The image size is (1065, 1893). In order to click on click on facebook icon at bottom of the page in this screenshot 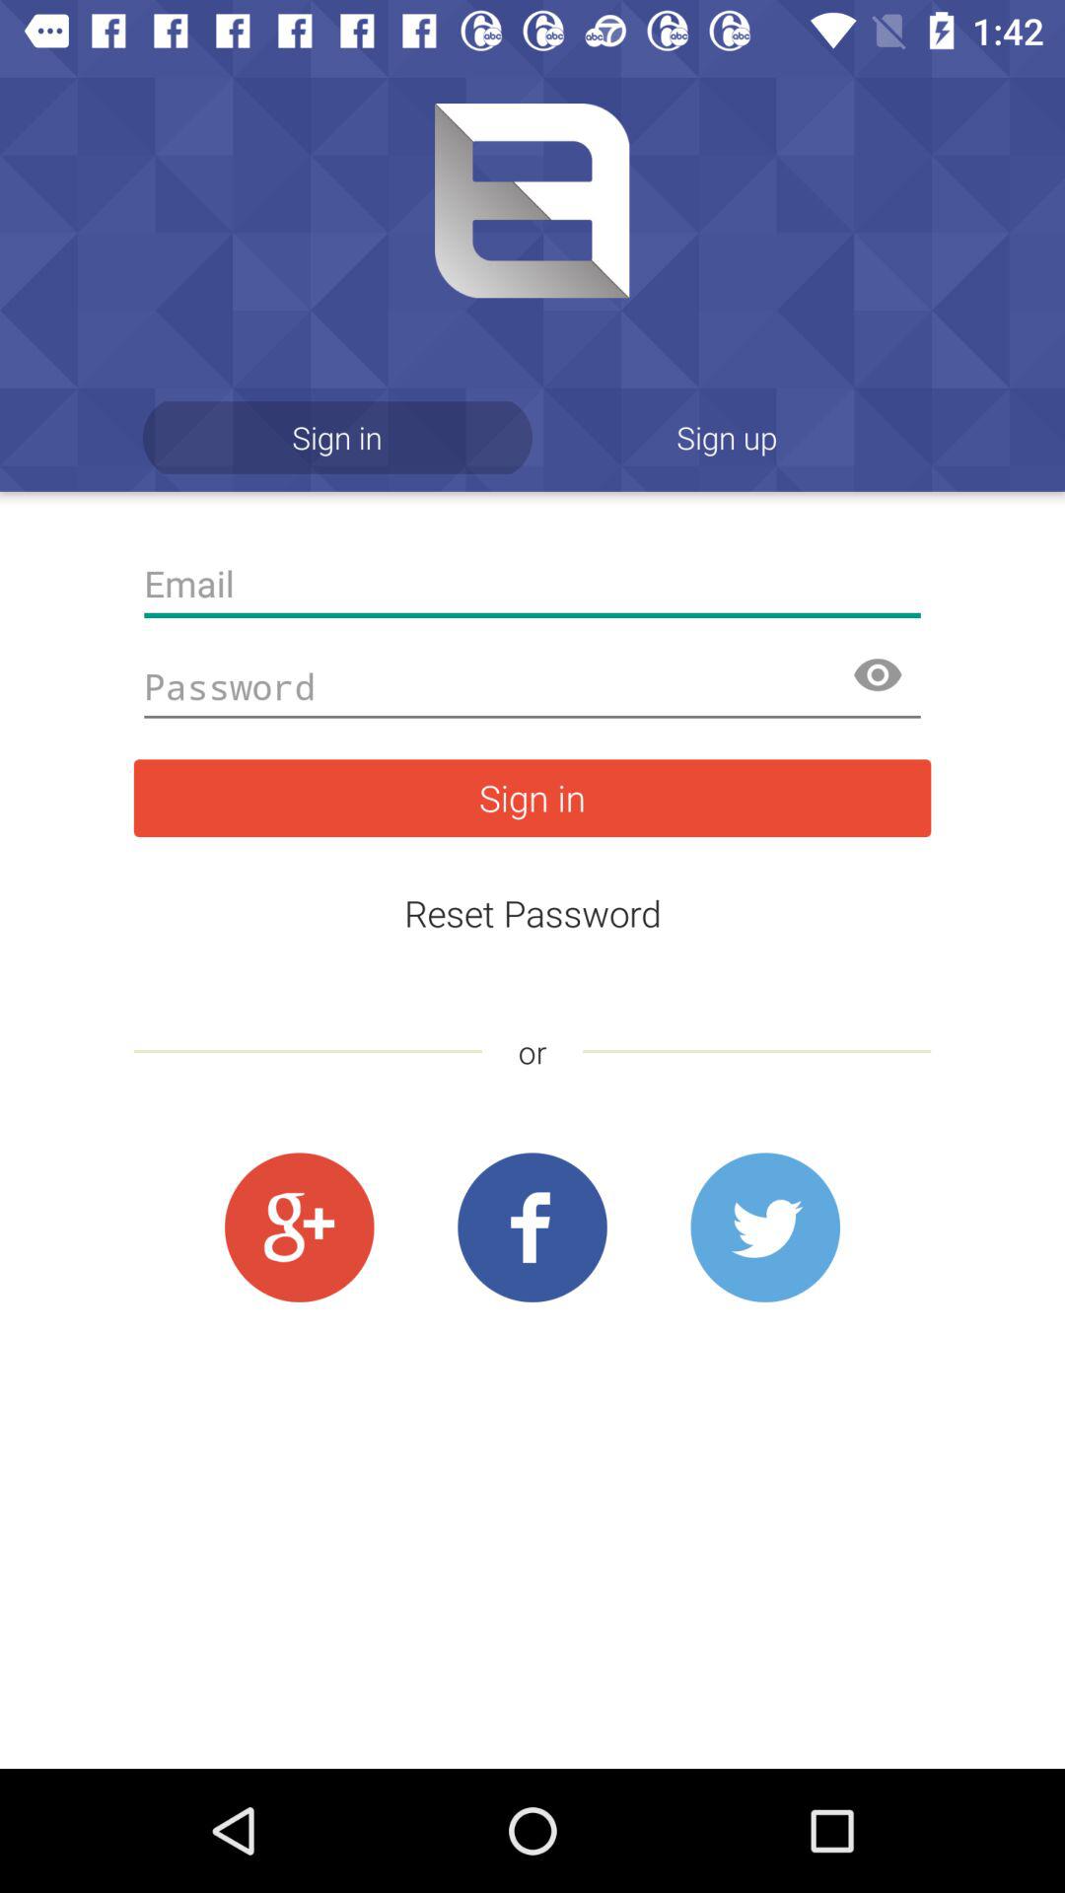, I will do `click(532, 1228)`.